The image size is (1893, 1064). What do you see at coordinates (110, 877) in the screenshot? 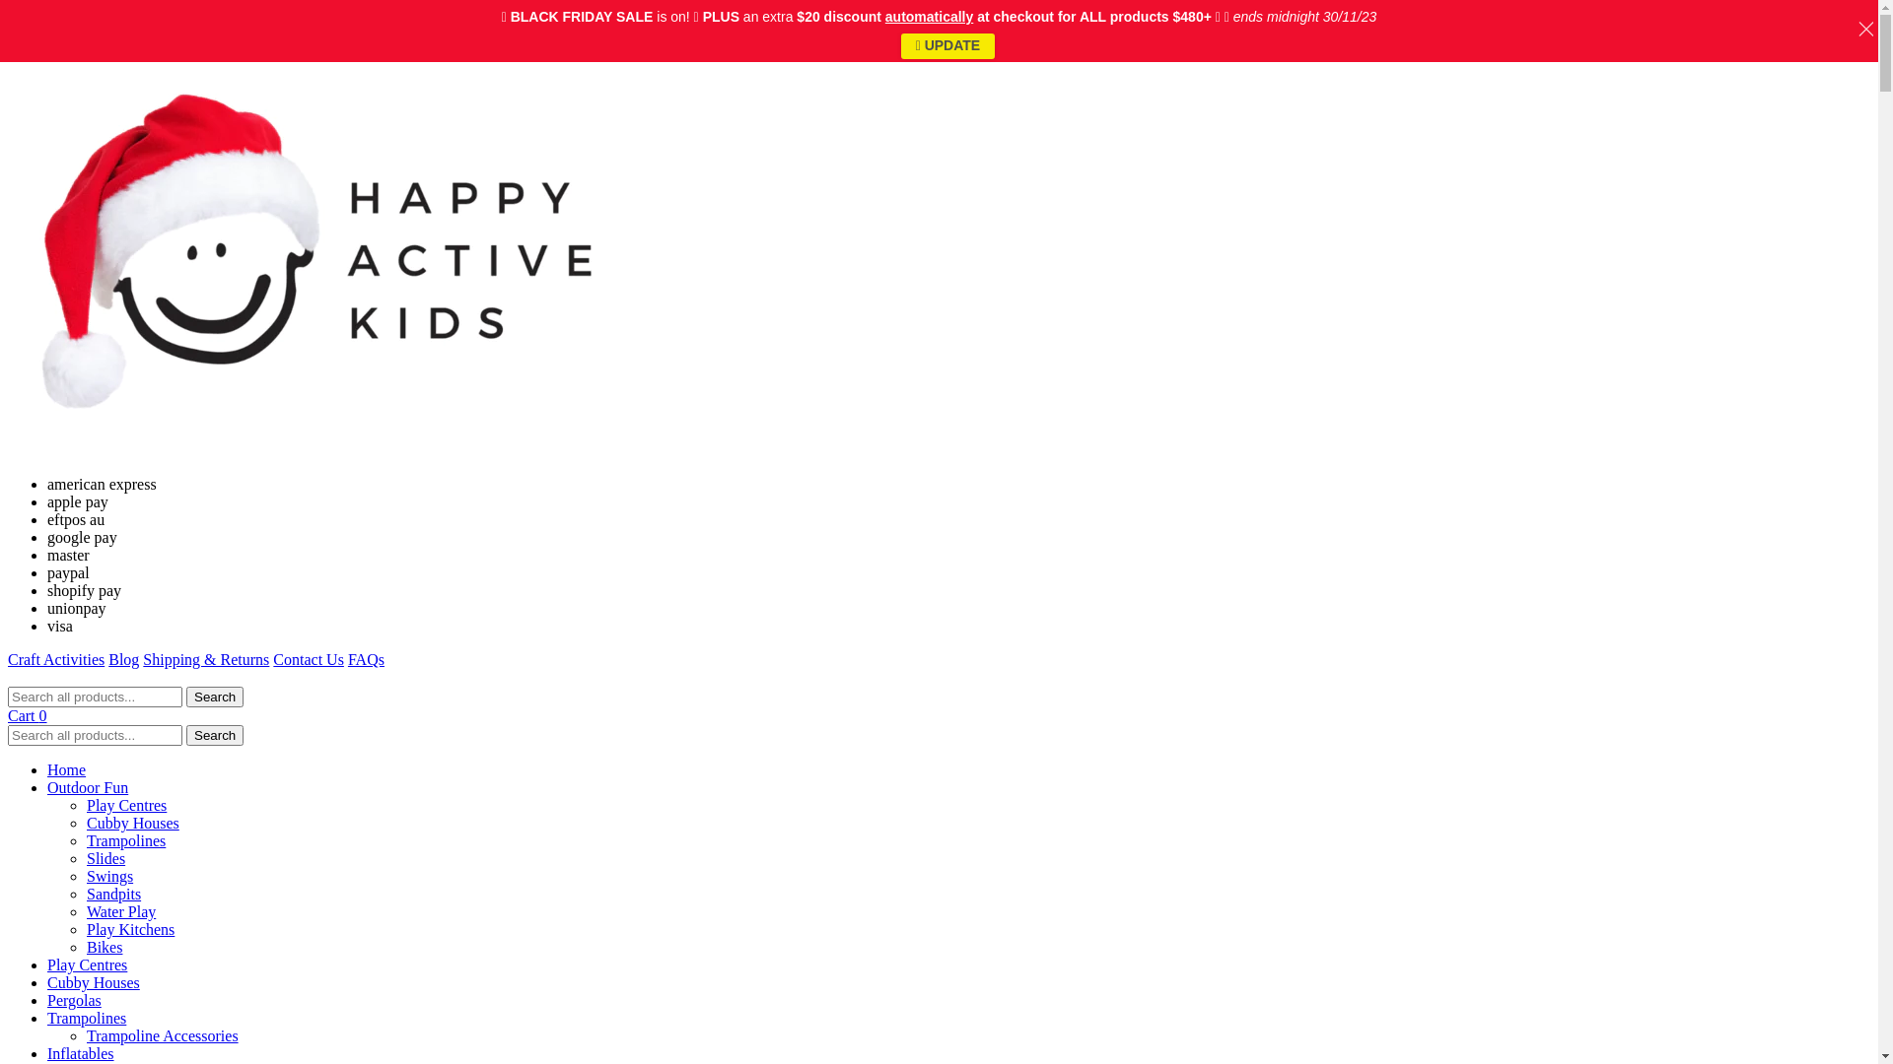
I see `Swings` at bounding box center [110, 877].